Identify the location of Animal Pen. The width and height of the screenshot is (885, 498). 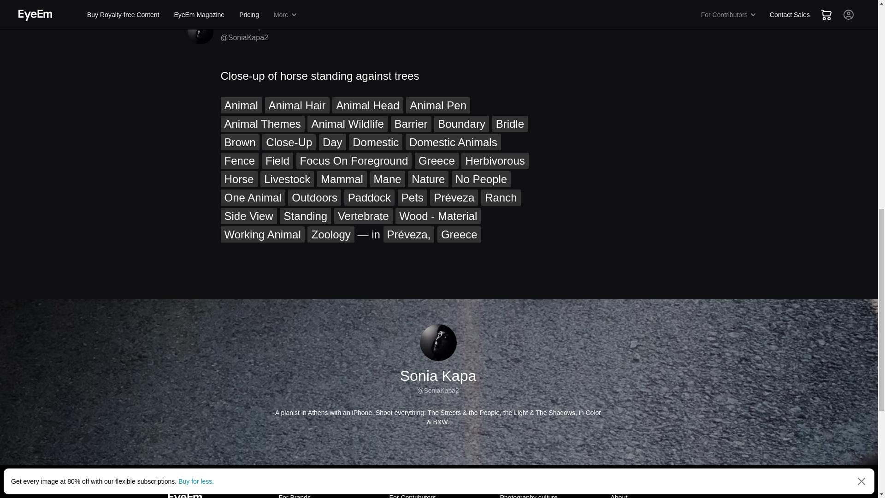
(438, 105).